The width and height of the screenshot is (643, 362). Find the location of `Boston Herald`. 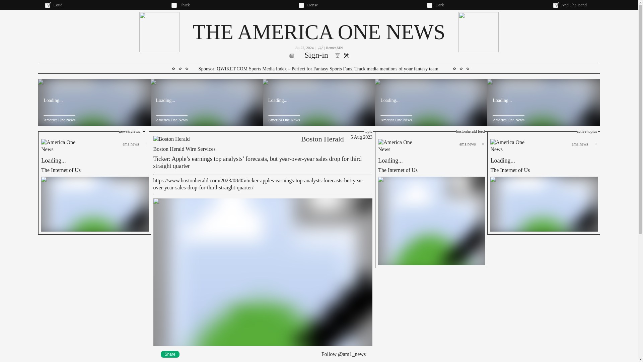

Boston Herald is located at coordinates (94, 183).